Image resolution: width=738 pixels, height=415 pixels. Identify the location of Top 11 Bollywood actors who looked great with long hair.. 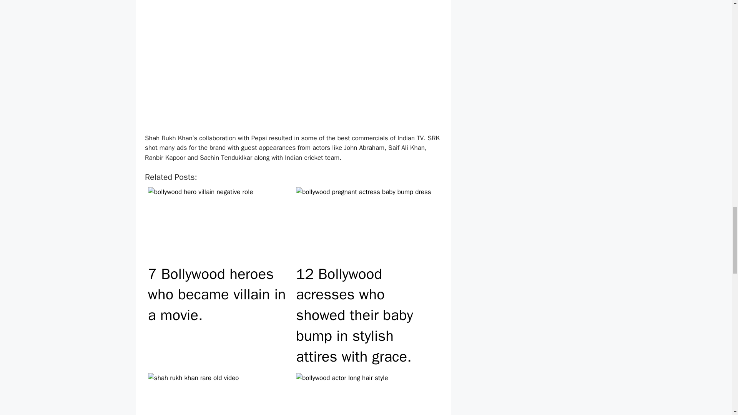
(367, 393).